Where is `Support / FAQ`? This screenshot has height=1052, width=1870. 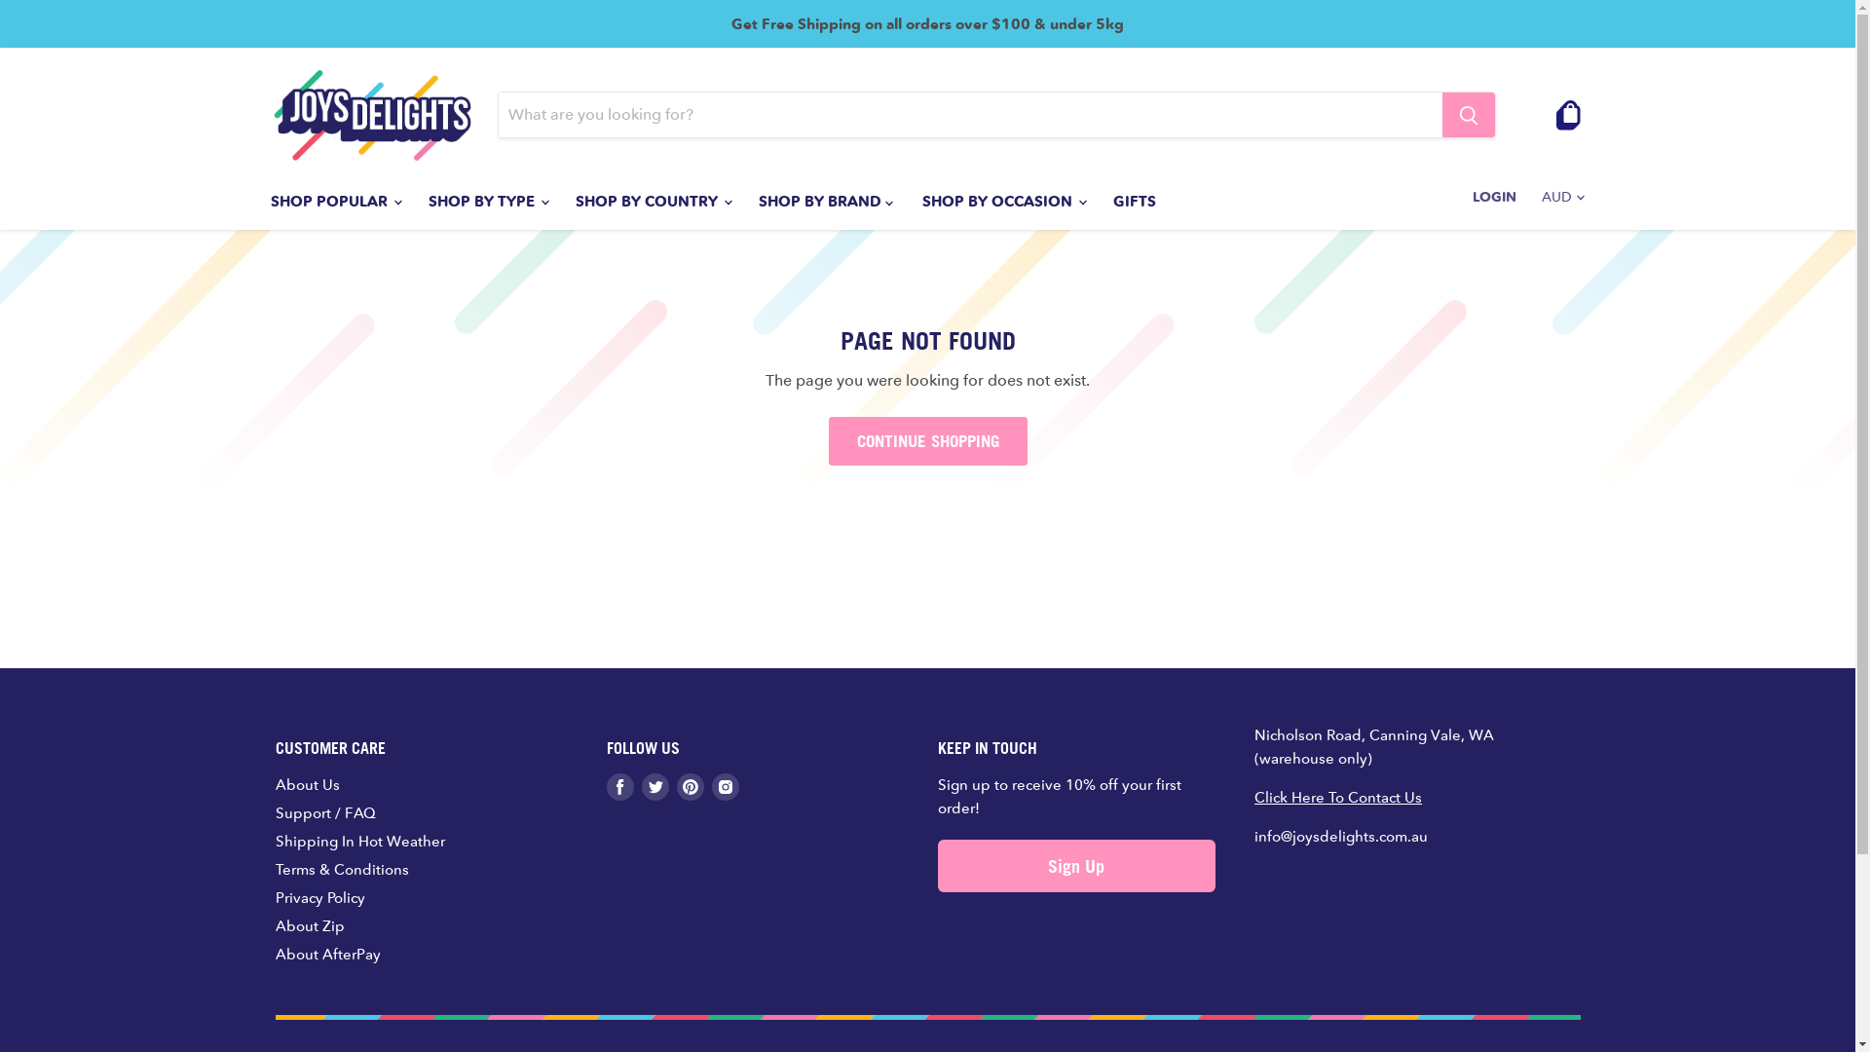
Support / FAQ is located at coordinates (325, 812).